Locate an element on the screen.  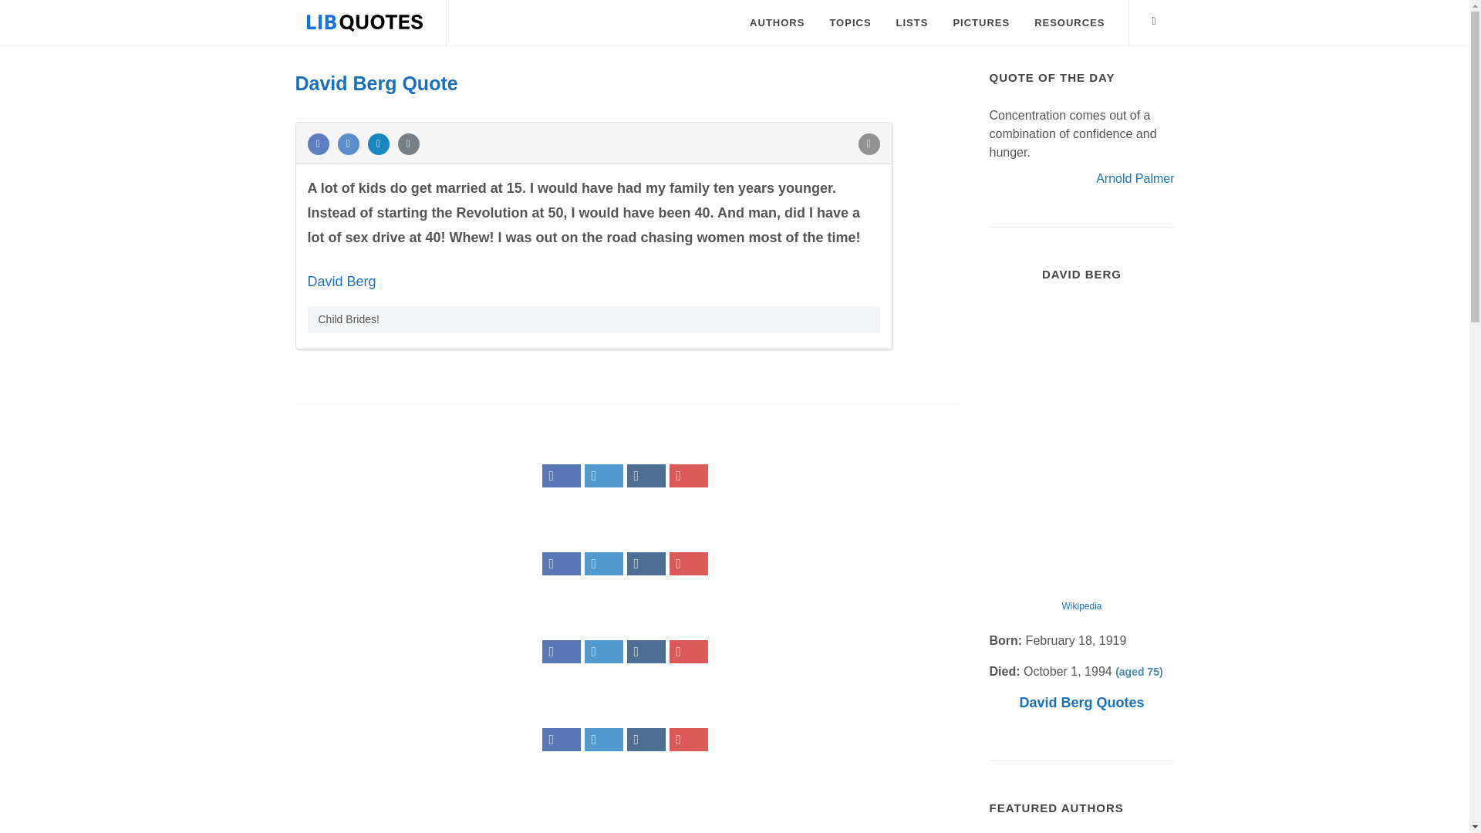
AUTHORS is located at coordinates (776, 23).